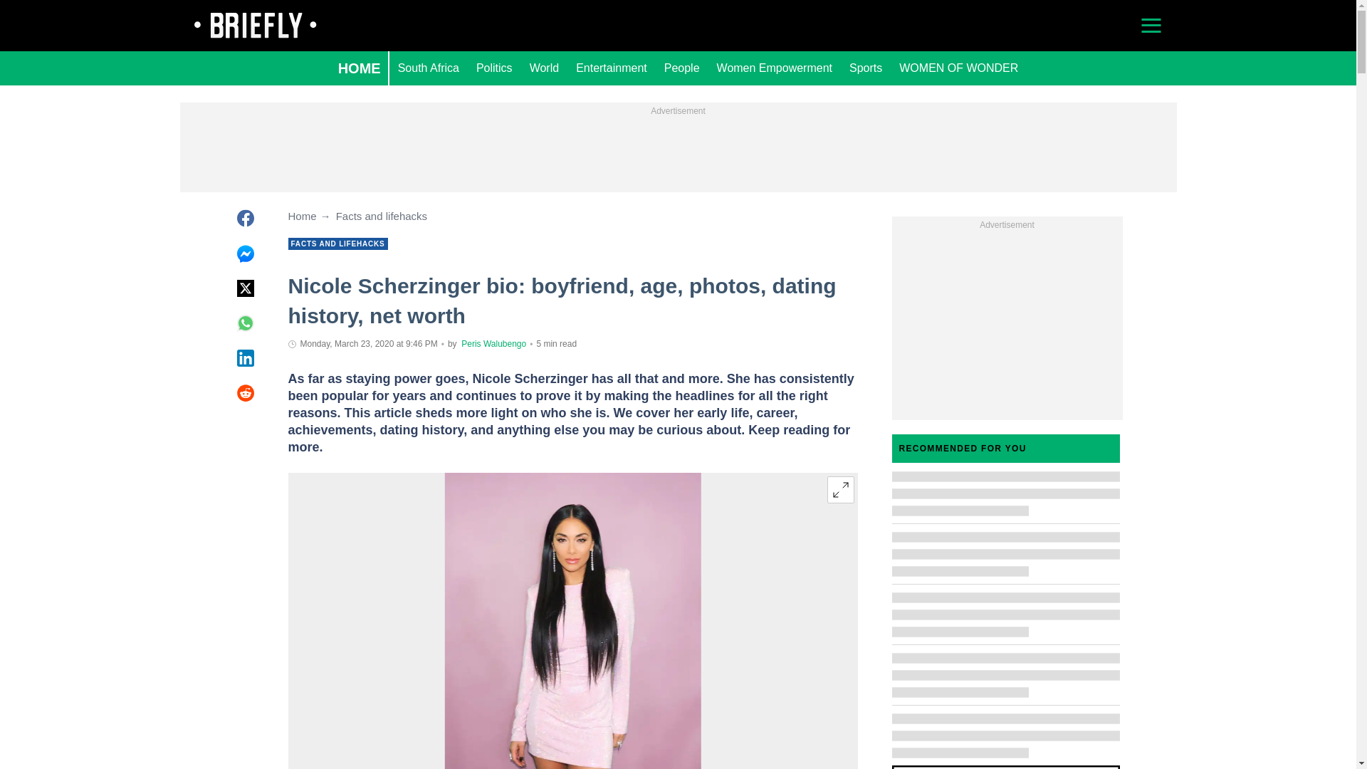 This screenshot has width=1367, height=769. What do you see at coordinates (494, 344) in the screenshot?
I see `Author page` at bounding box center [494, 344].